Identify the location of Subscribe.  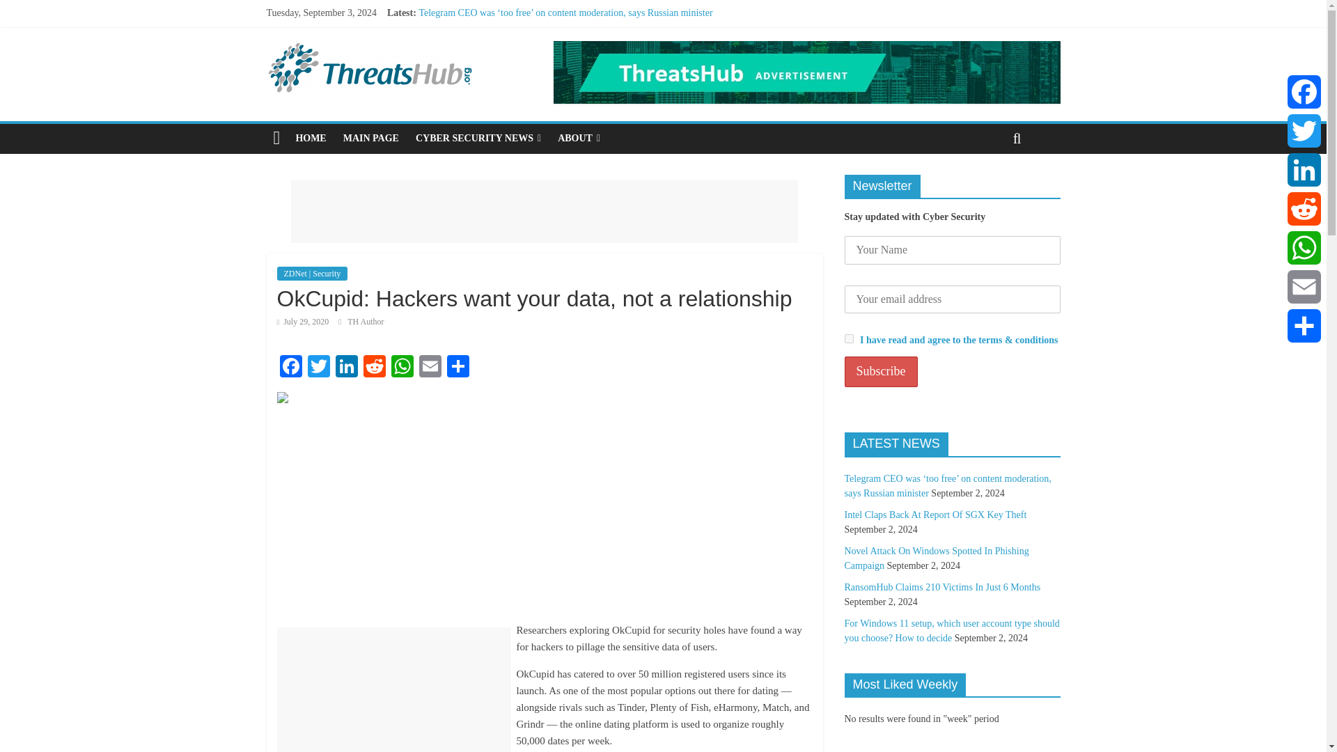
(880, 372).